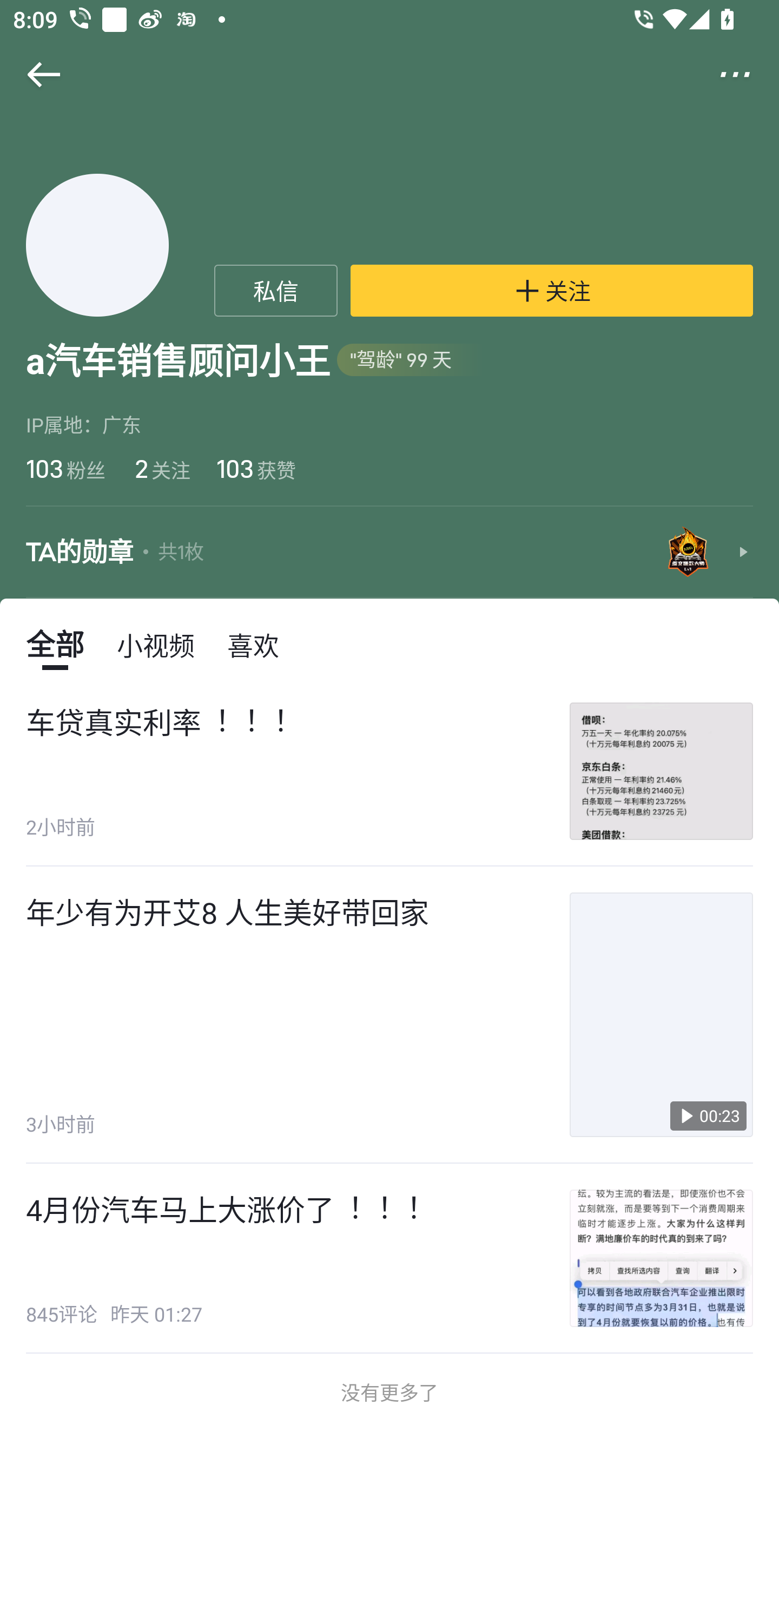  What do you see at coordinates (748, 75) in the screenshot?
I see `` at bounding box center [748, 75].